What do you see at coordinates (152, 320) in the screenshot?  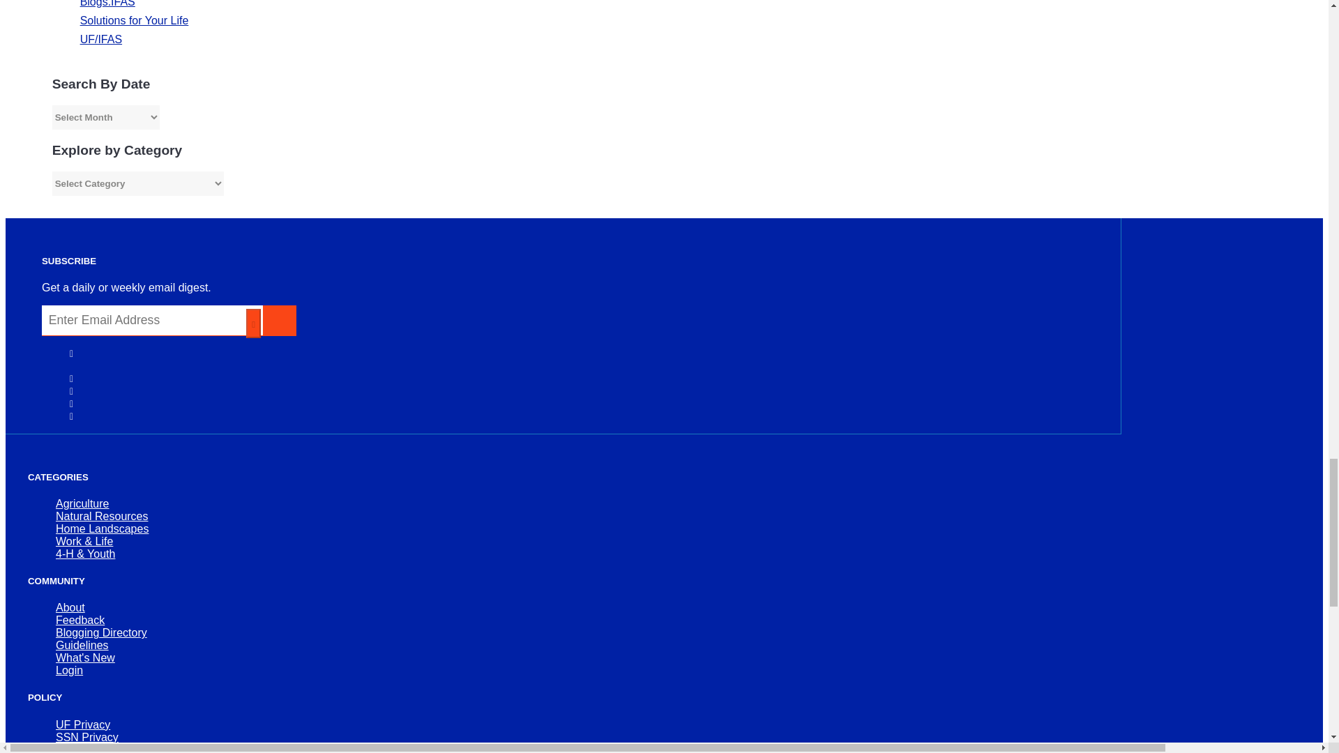 I see `Enter Email Address` at bounding box center [152, 320].